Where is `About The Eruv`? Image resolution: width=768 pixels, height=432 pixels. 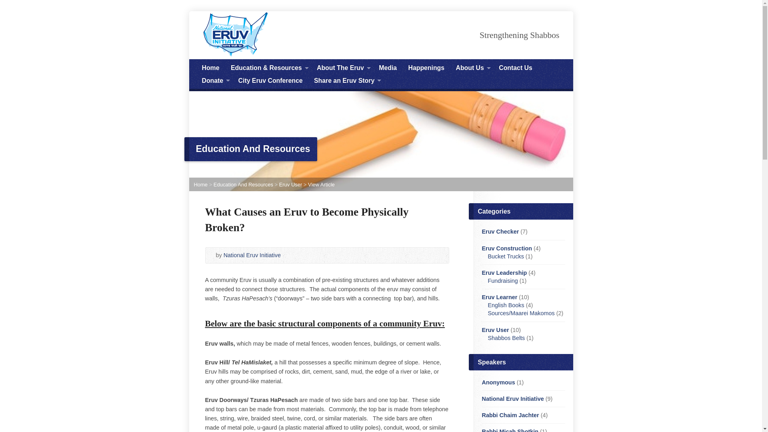 About The Eruv is located at coordinates (340, 68).